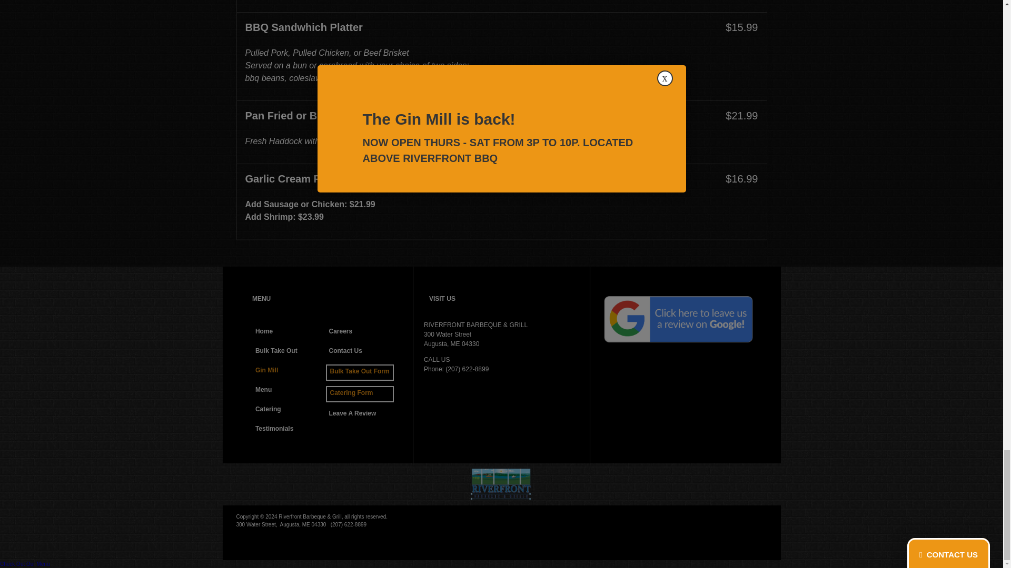 Image resolution: width=1011 pixels, height=568 pixels. What do you see at coordinates (288, 410) in the screenshot?
I see `Catering` at bounding box center [288, 410].